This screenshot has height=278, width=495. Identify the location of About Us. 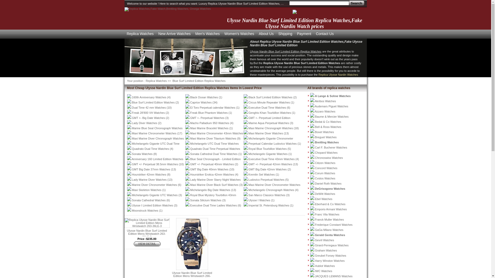
(266, 34).